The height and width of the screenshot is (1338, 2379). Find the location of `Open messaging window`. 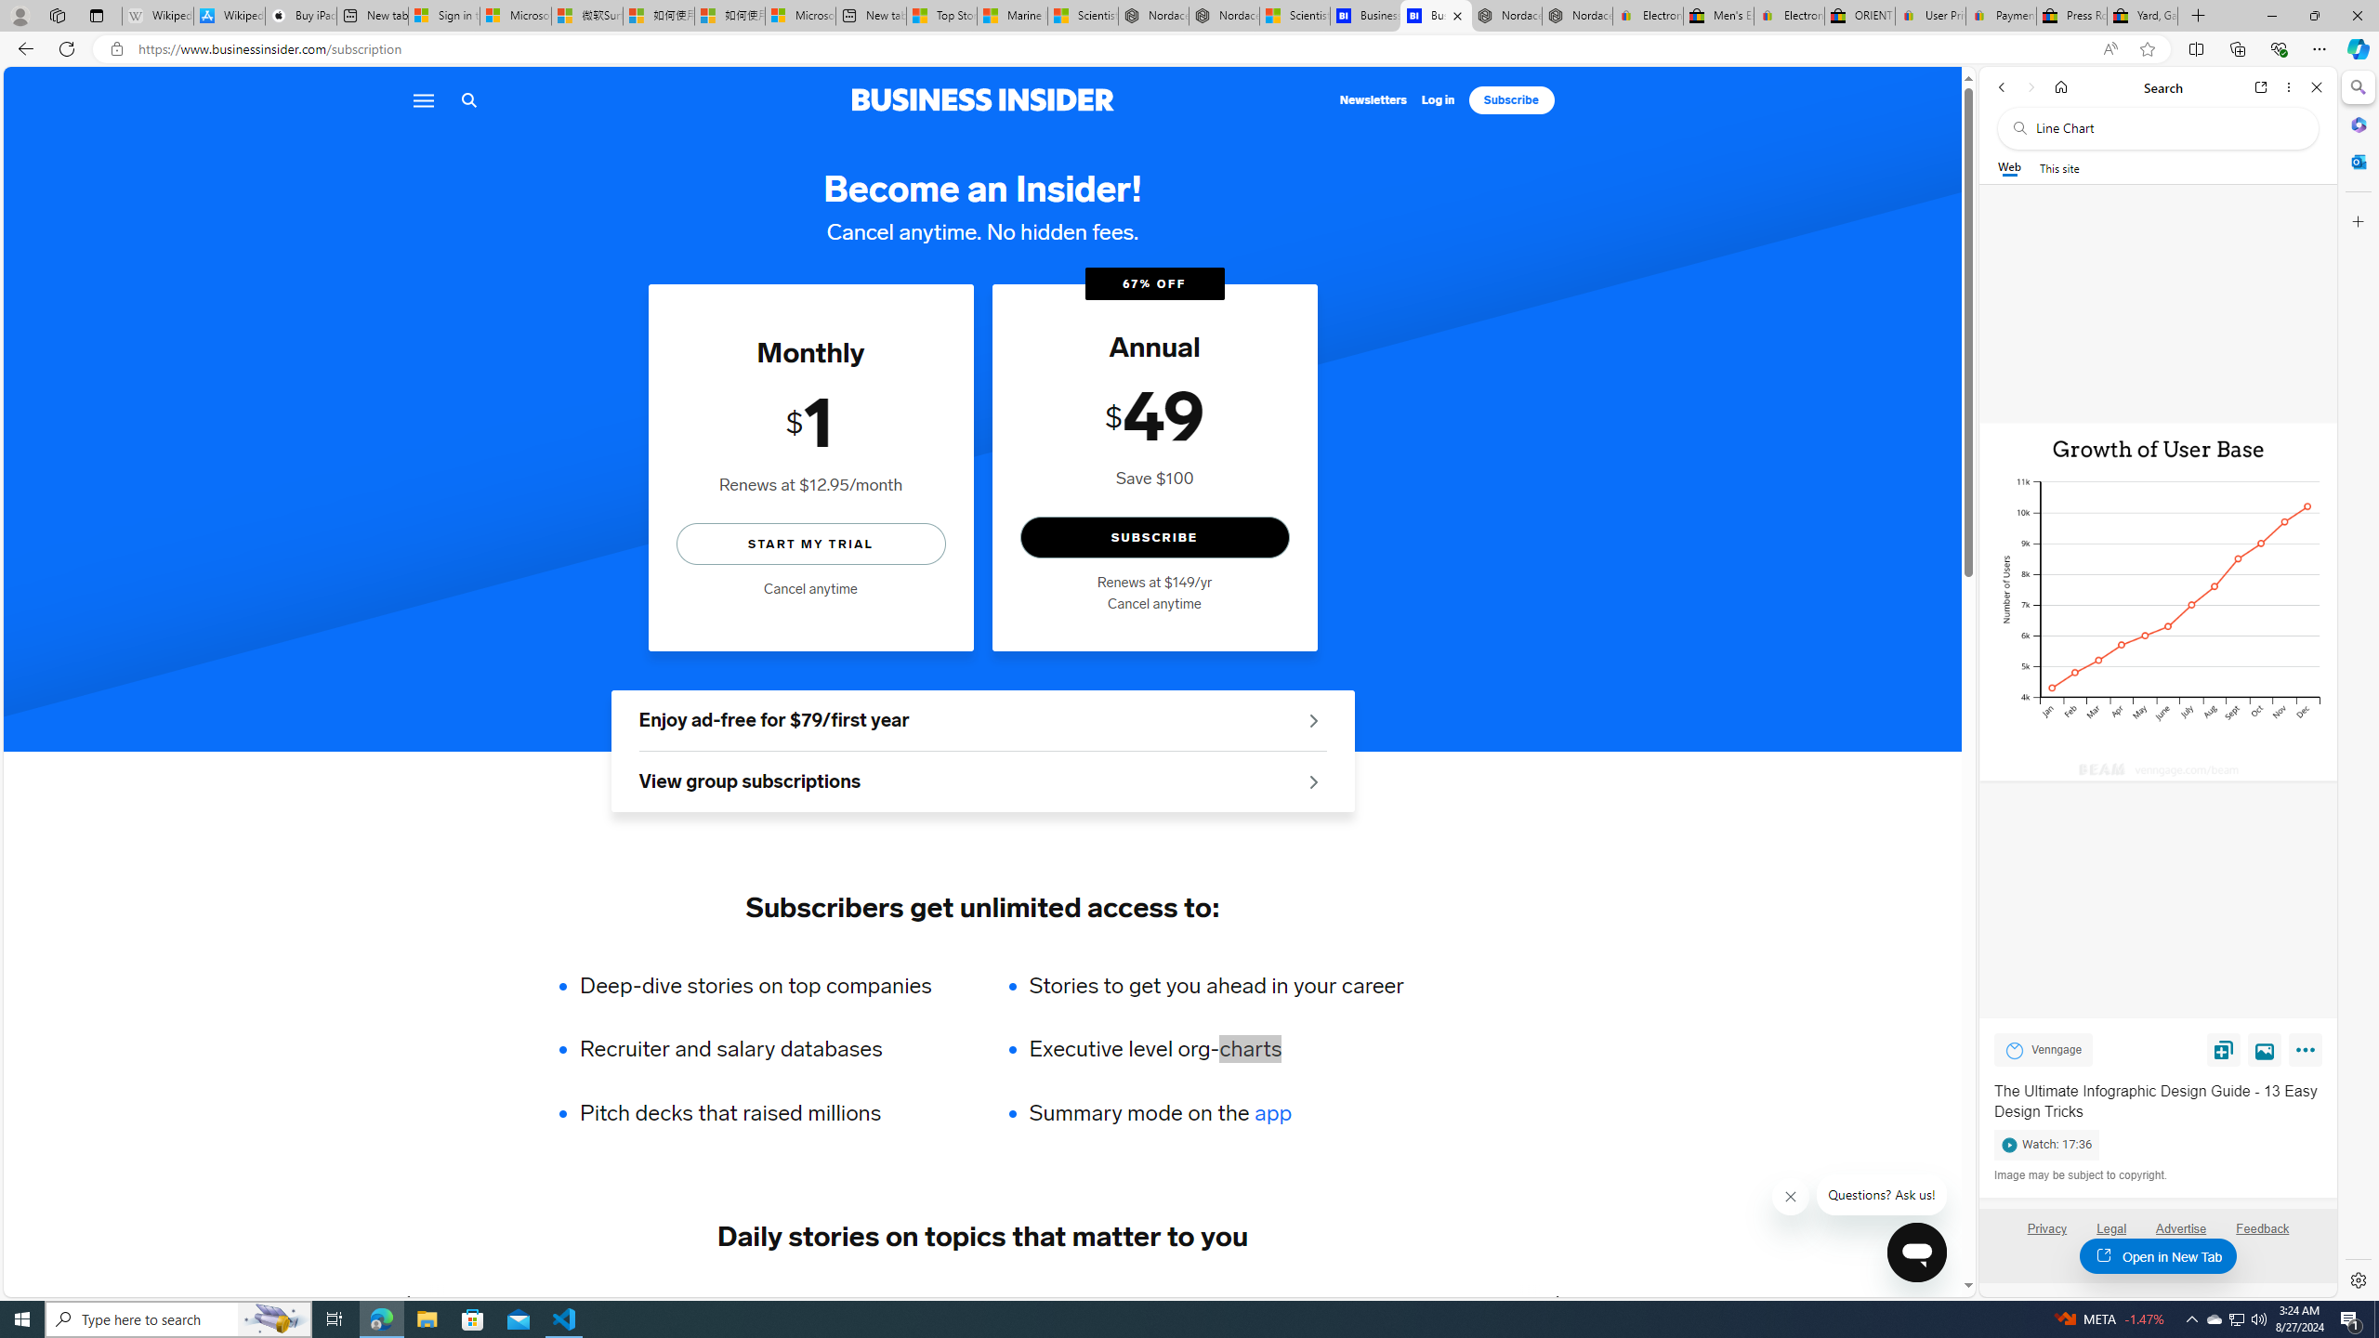

Open messaging window is located at coordinates (1916, 1253).